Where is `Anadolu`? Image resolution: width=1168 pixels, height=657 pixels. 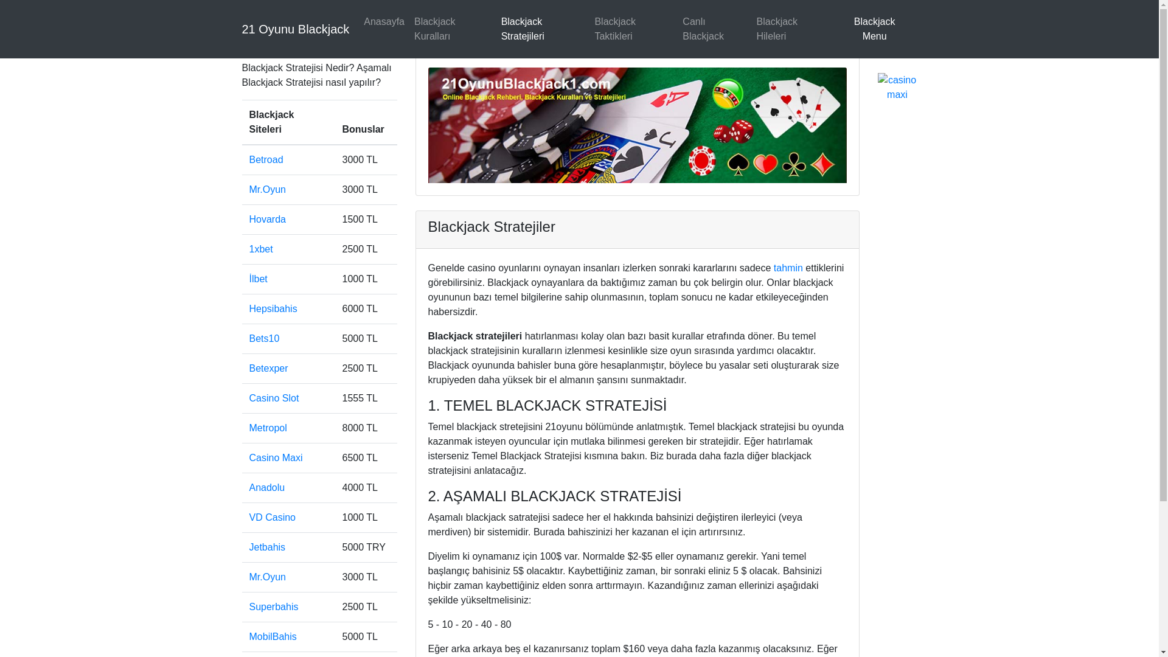 Anadolu is located at coordinates (268, 488).